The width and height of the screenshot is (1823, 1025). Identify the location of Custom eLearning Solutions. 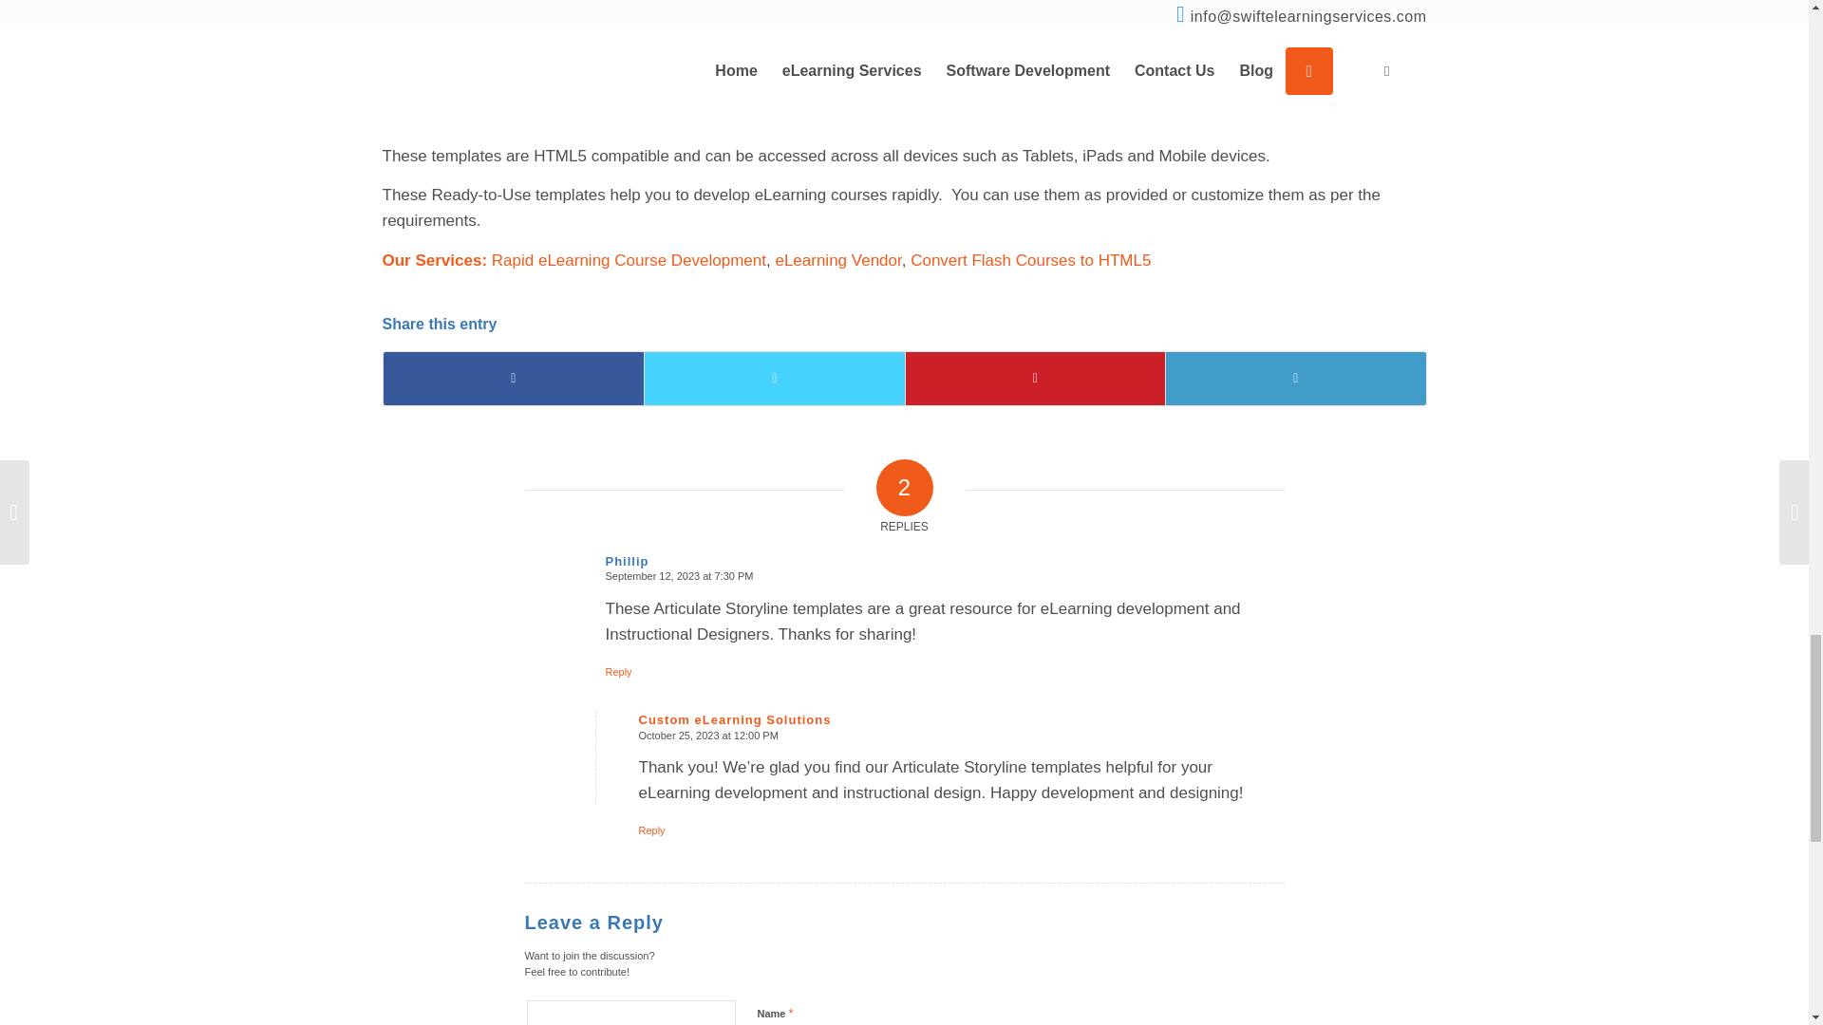
(735, 719).